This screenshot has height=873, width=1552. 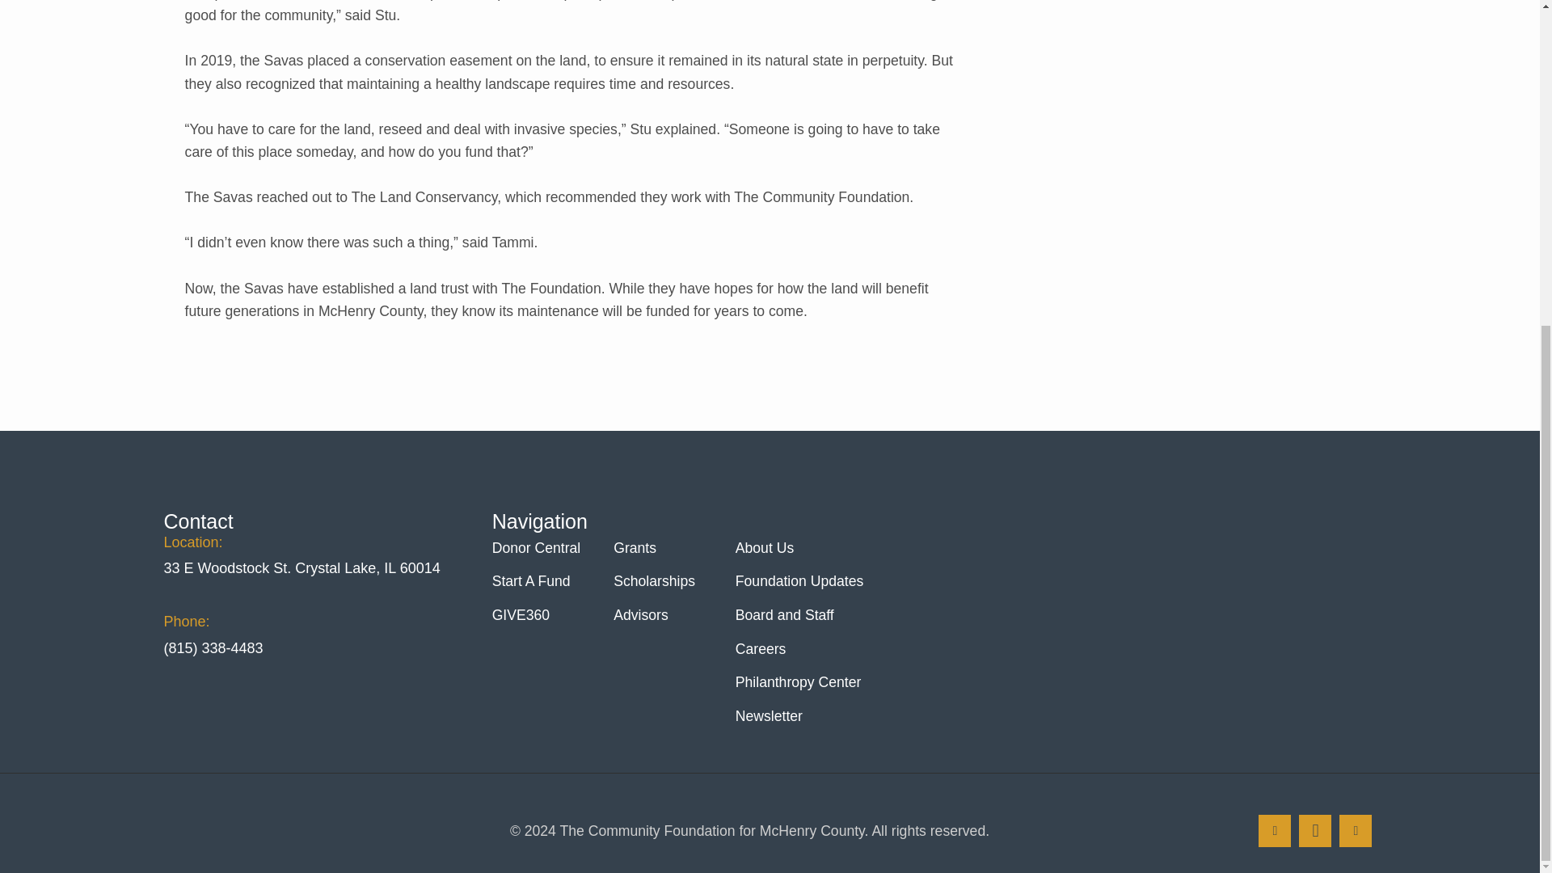 I want to click on Donor Central, so click(x=538, y=548).